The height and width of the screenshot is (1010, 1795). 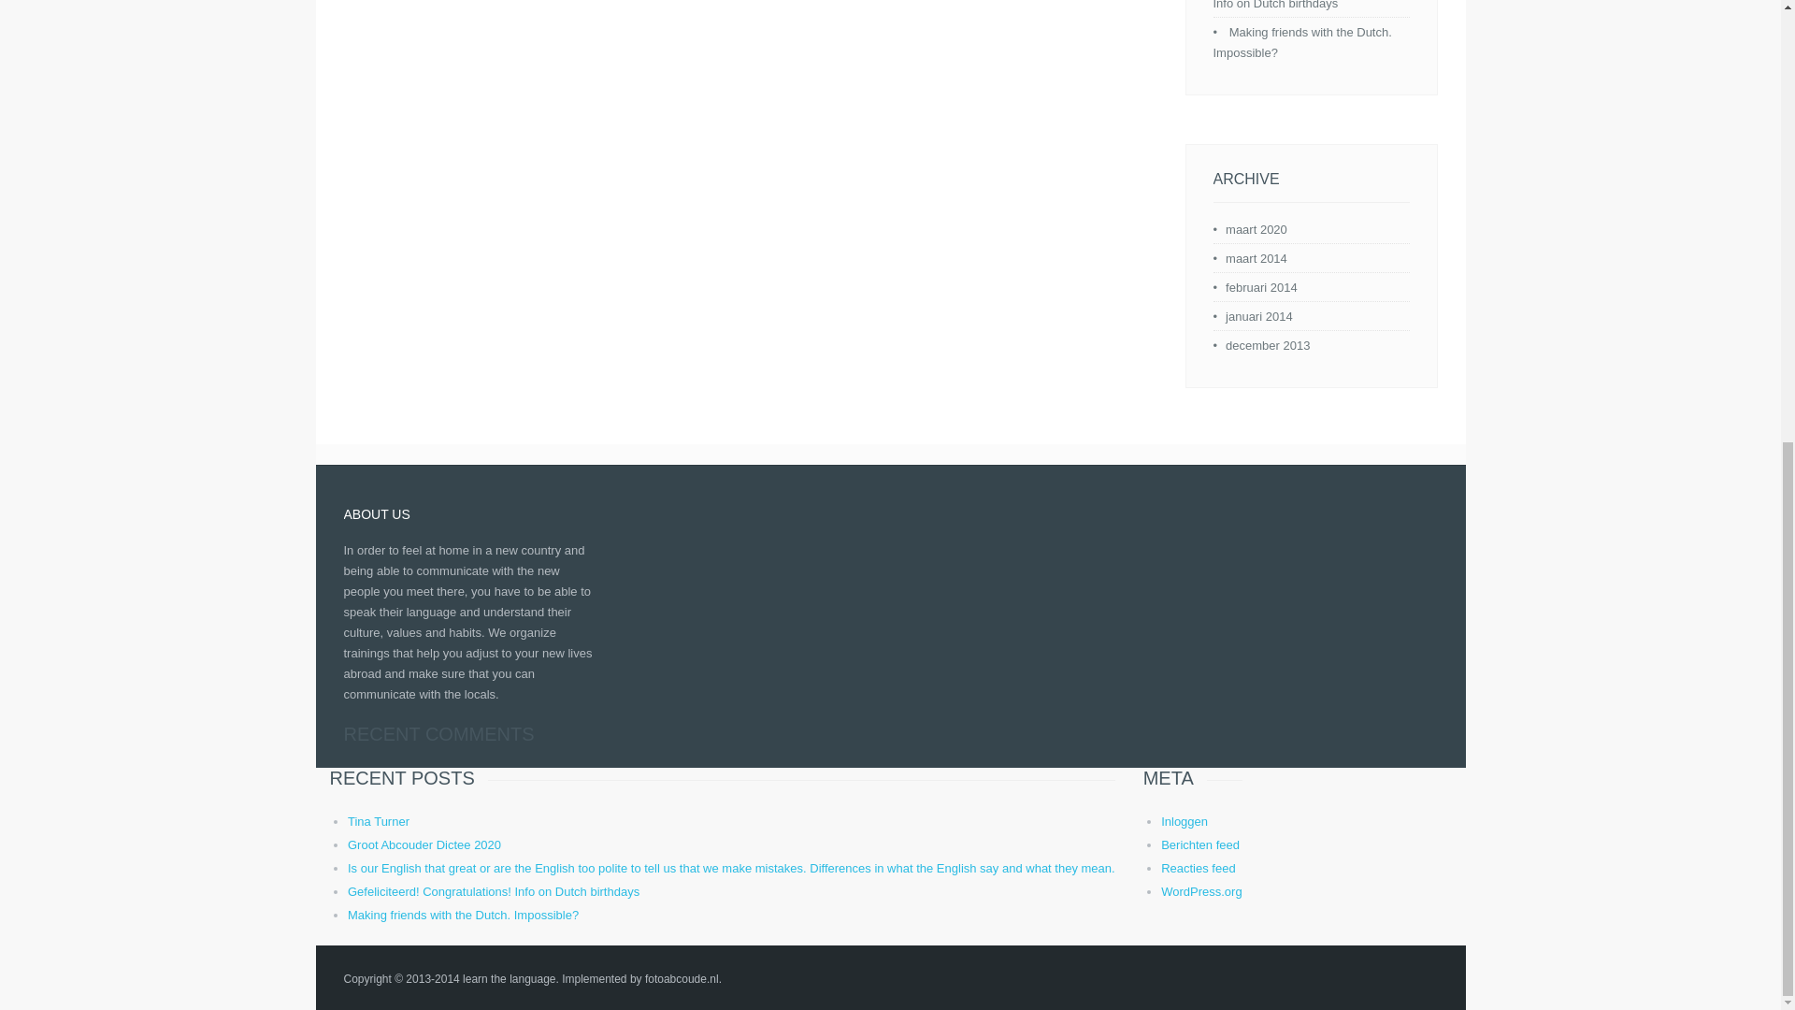 I want to click on Making friends with the Dutch. Impossible?, so click(x=463, y=915).